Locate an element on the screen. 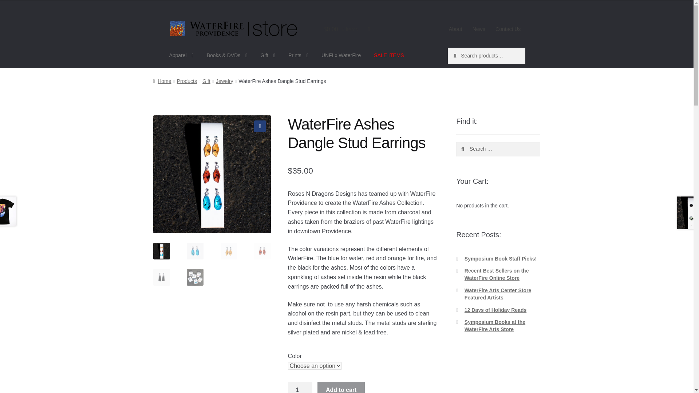  View your shopping cart is located at coordinates (347, 29).